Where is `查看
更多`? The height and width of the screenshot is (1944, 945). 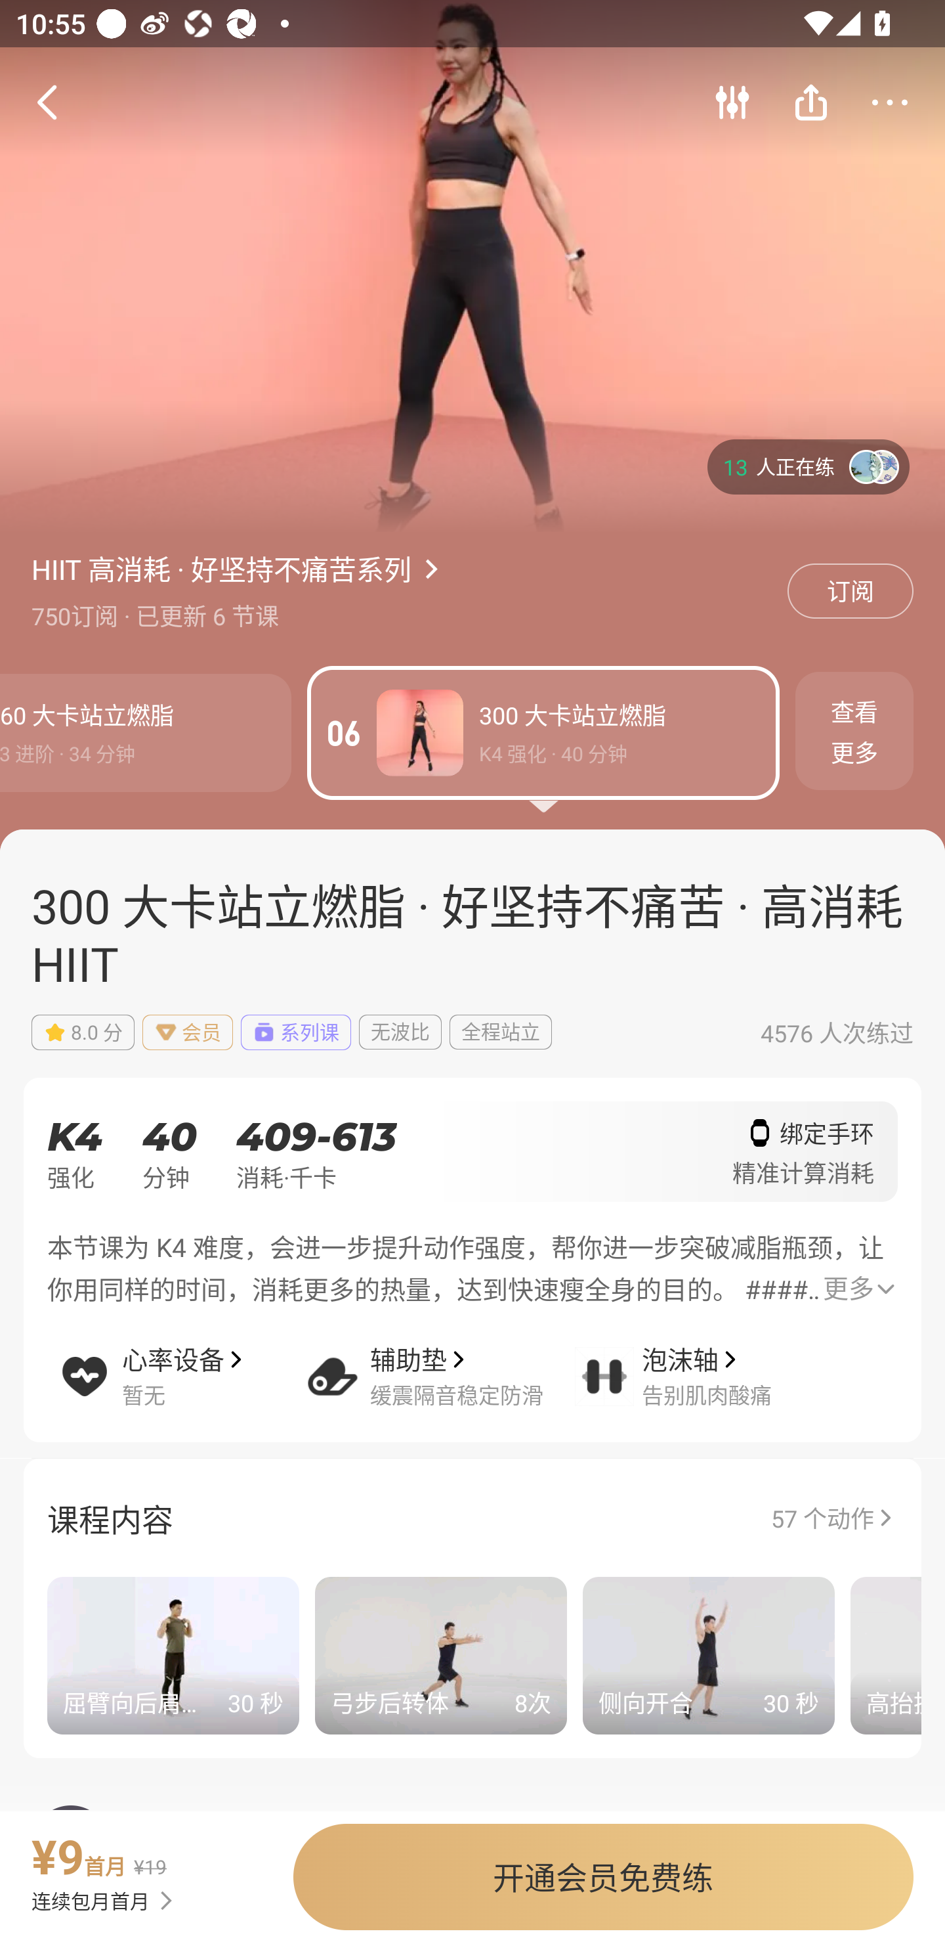
查看
更多 is located at coordinates (854, 740).